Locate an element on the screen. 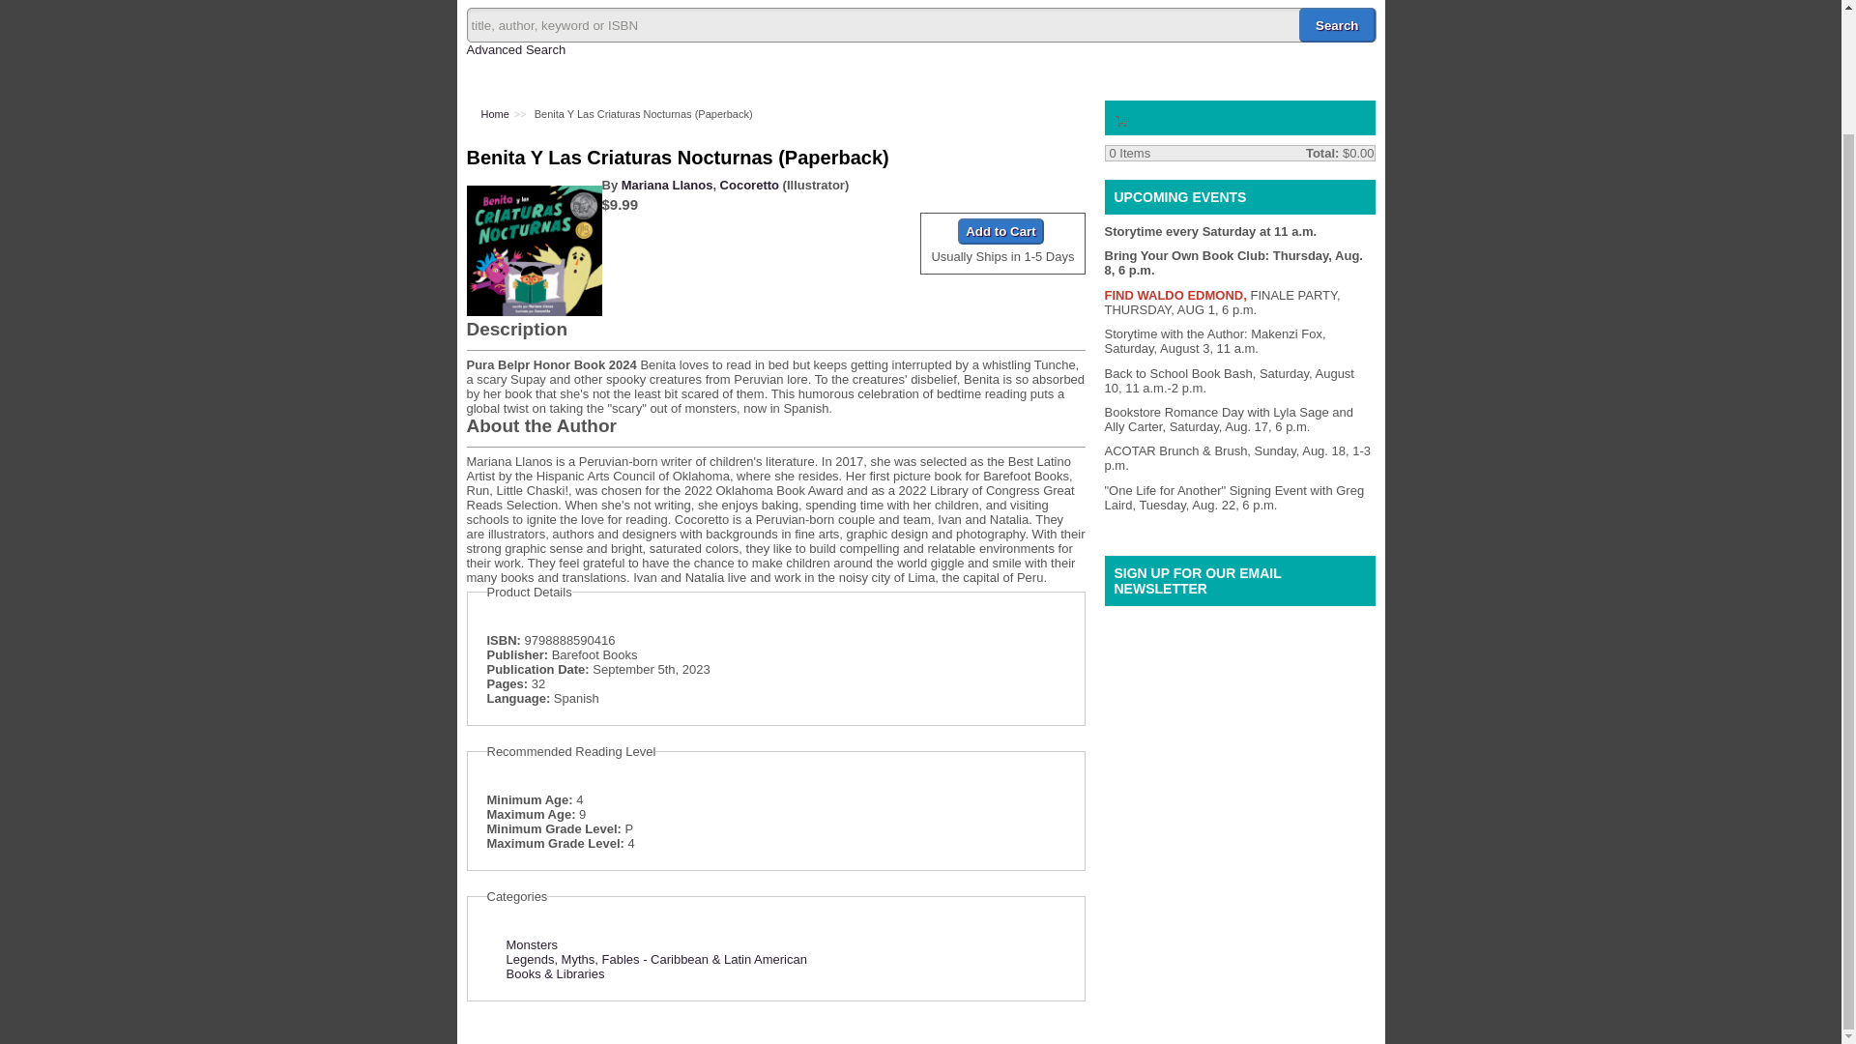 The height and width of the screenshot is (1044, 1856). View your shopping cart. is located at coordinates (1121, 118).